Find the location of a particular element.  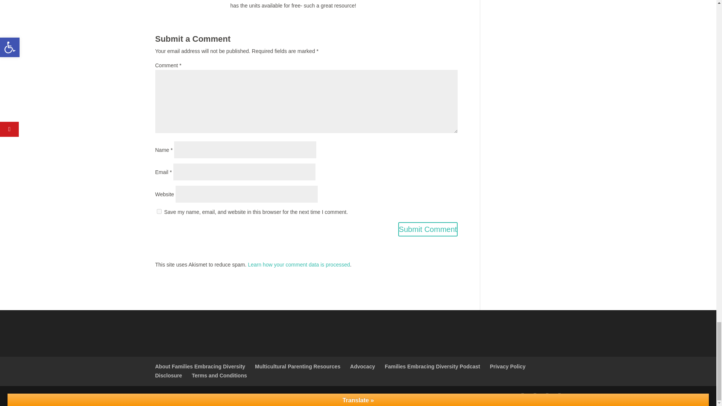

Families Embracing Diversity Podcast is located at coordinates (432, 366).